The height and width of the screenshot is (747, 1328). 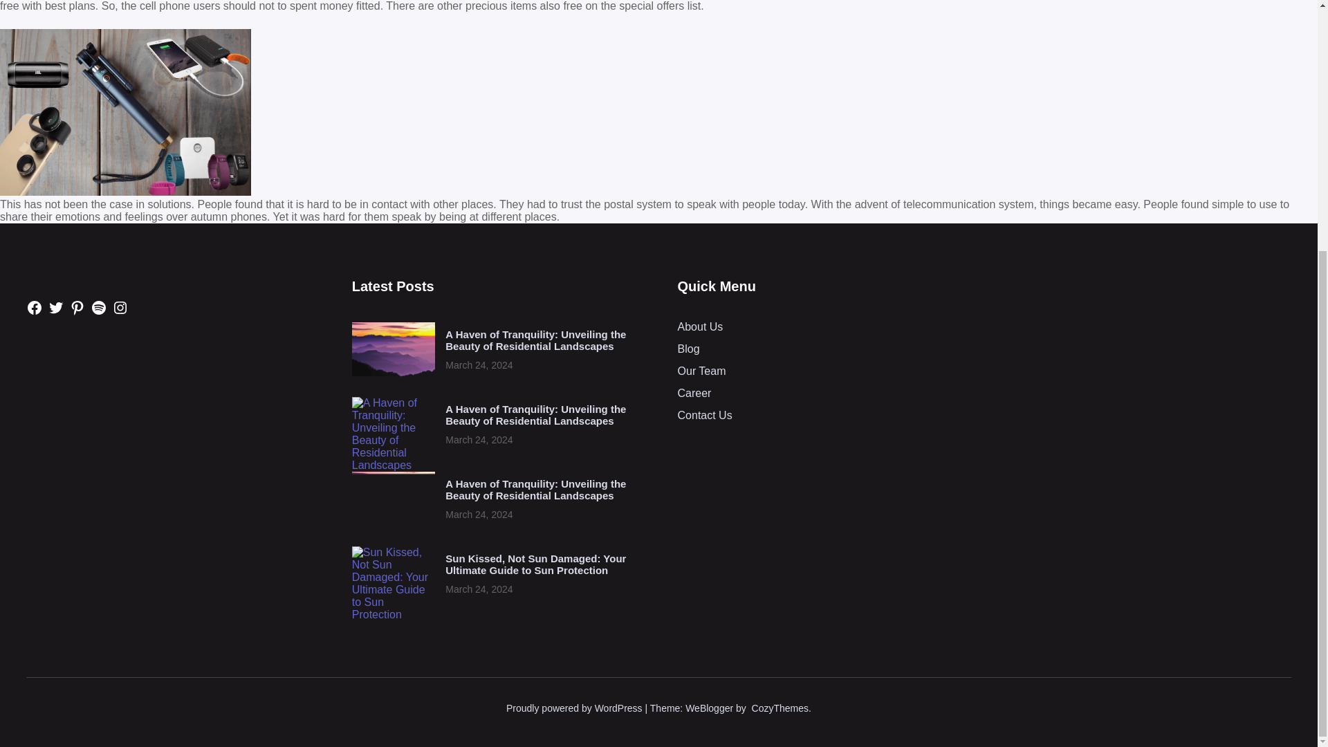 I want to click on Twitter, so click(x=55, y=307).